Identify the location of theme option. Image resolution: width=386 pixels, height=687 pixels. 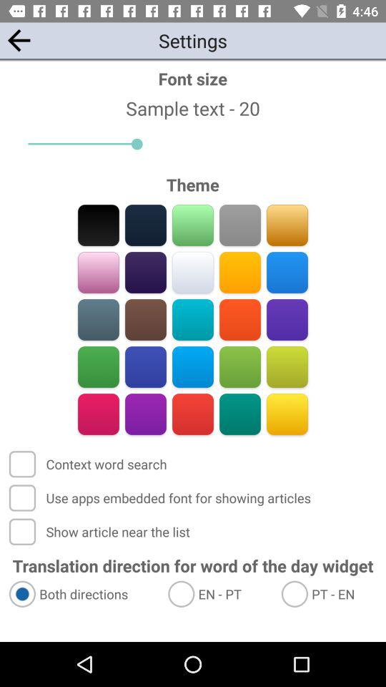
(193, 272).